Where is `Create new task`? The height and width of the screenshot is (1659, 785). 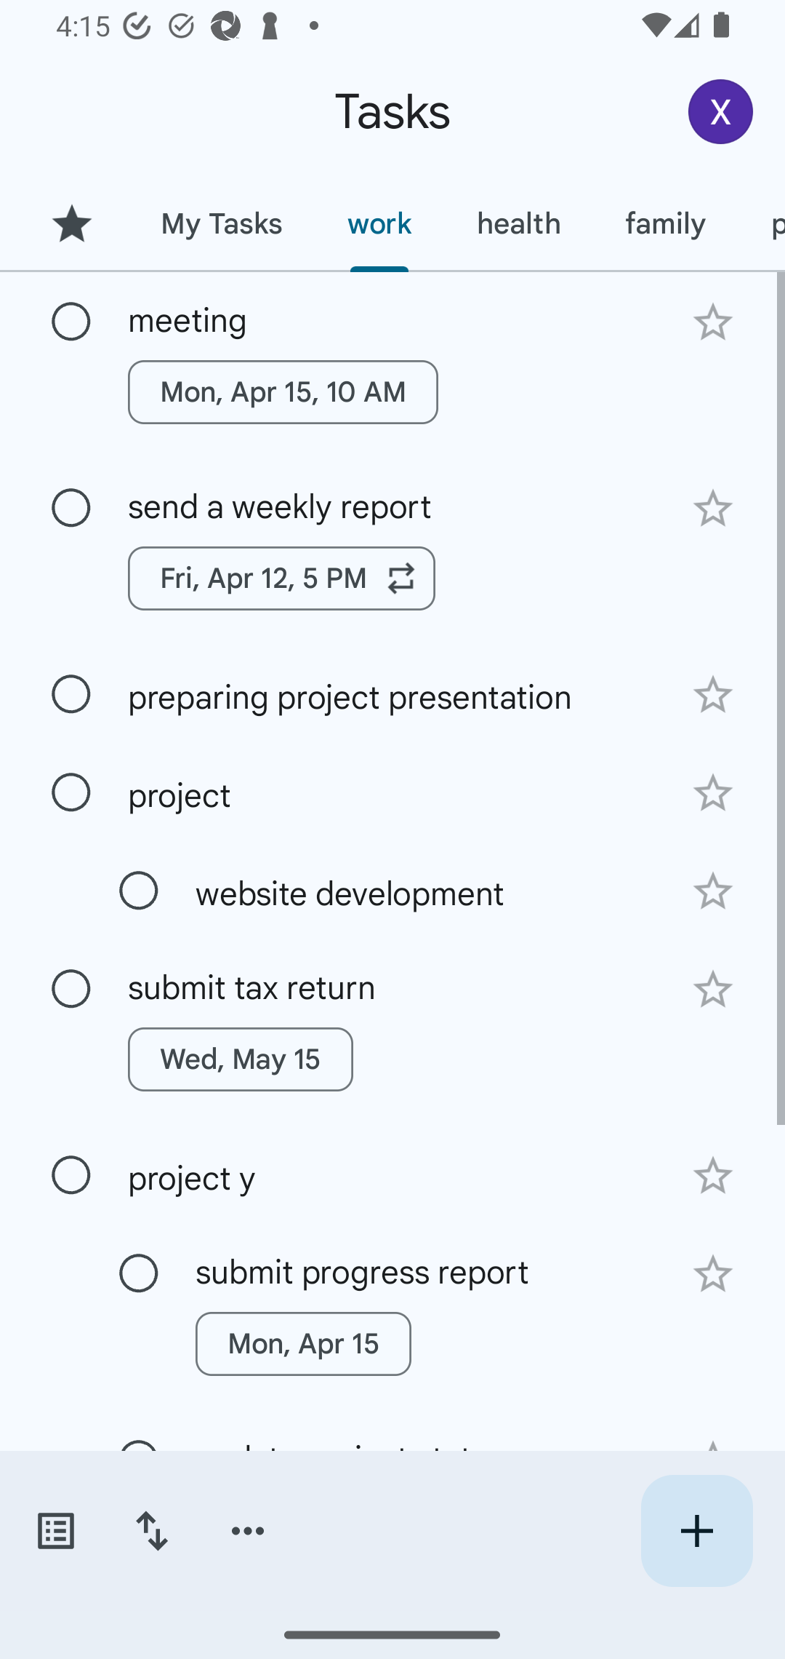
Create new task is located at coordinates (696, 1531).